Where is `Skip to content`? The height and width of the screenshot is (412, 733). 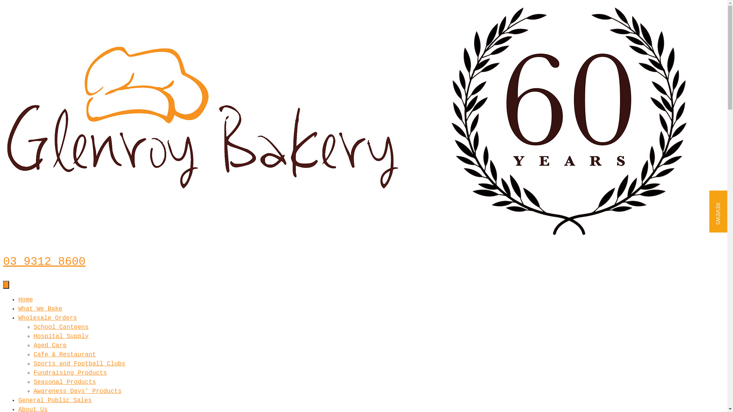
Skip to content is located at coordinates (3, 3).